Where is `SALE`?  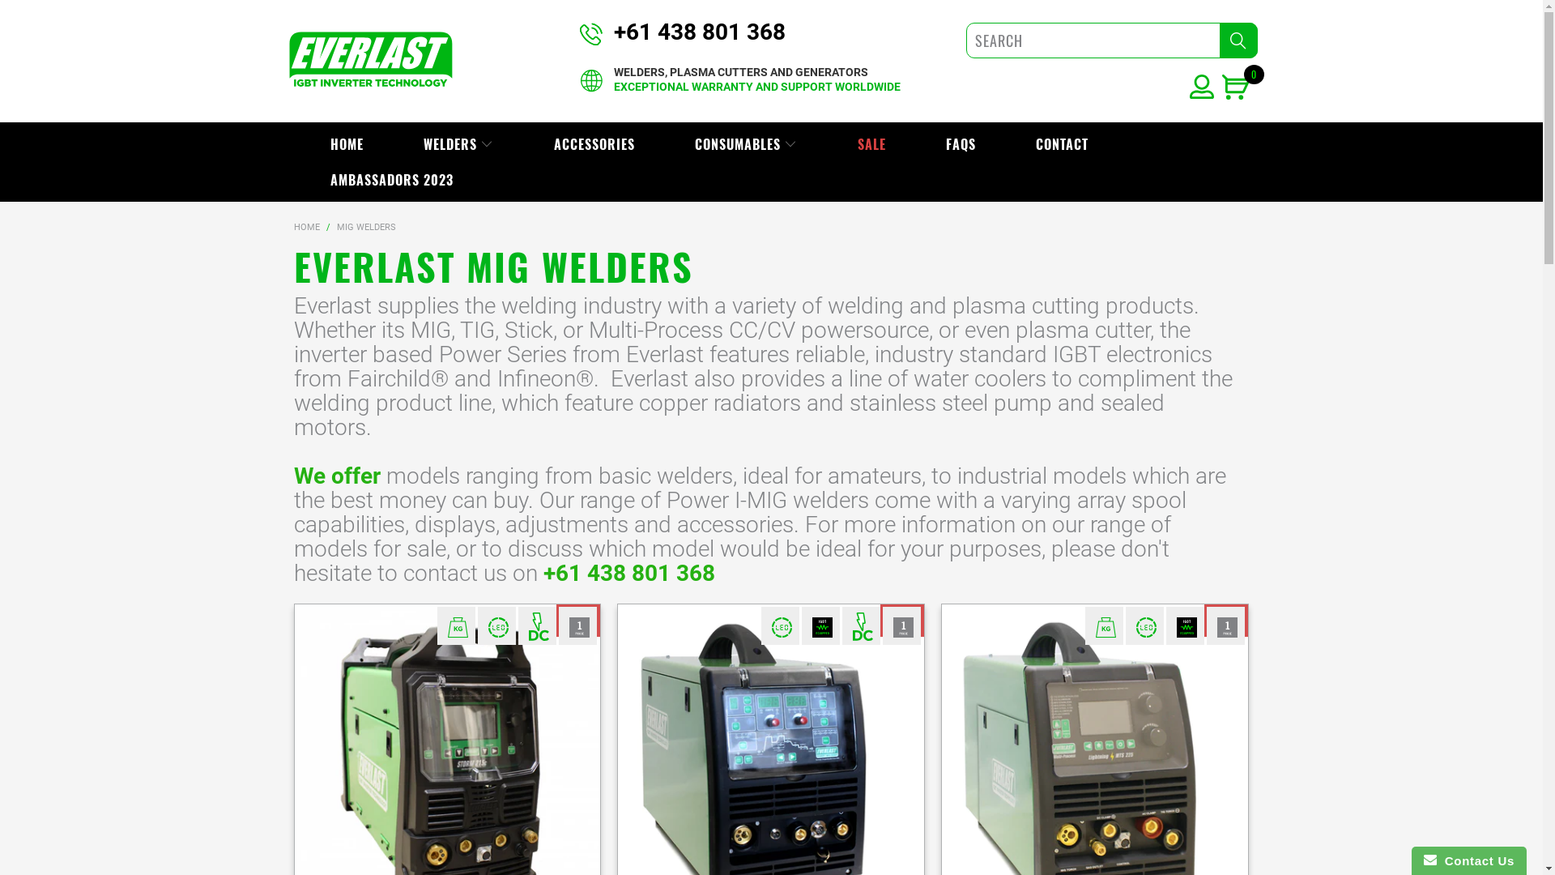
SALE is located at coordinates (871, 144).